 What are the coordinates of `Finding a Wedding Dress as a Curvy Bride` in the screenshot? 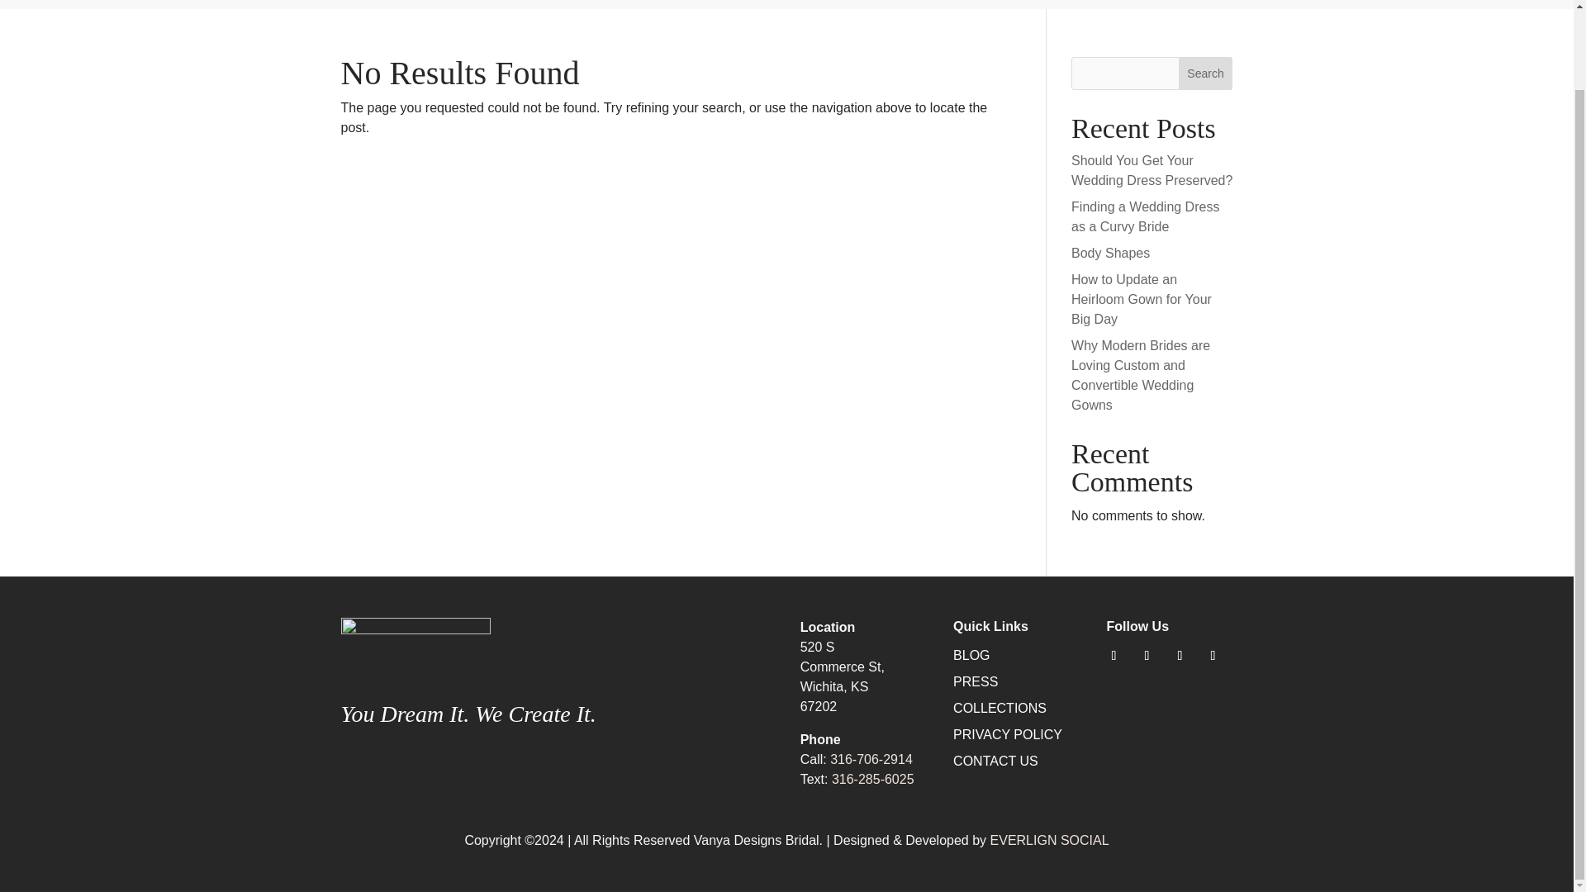 It's located at (1145, 216).